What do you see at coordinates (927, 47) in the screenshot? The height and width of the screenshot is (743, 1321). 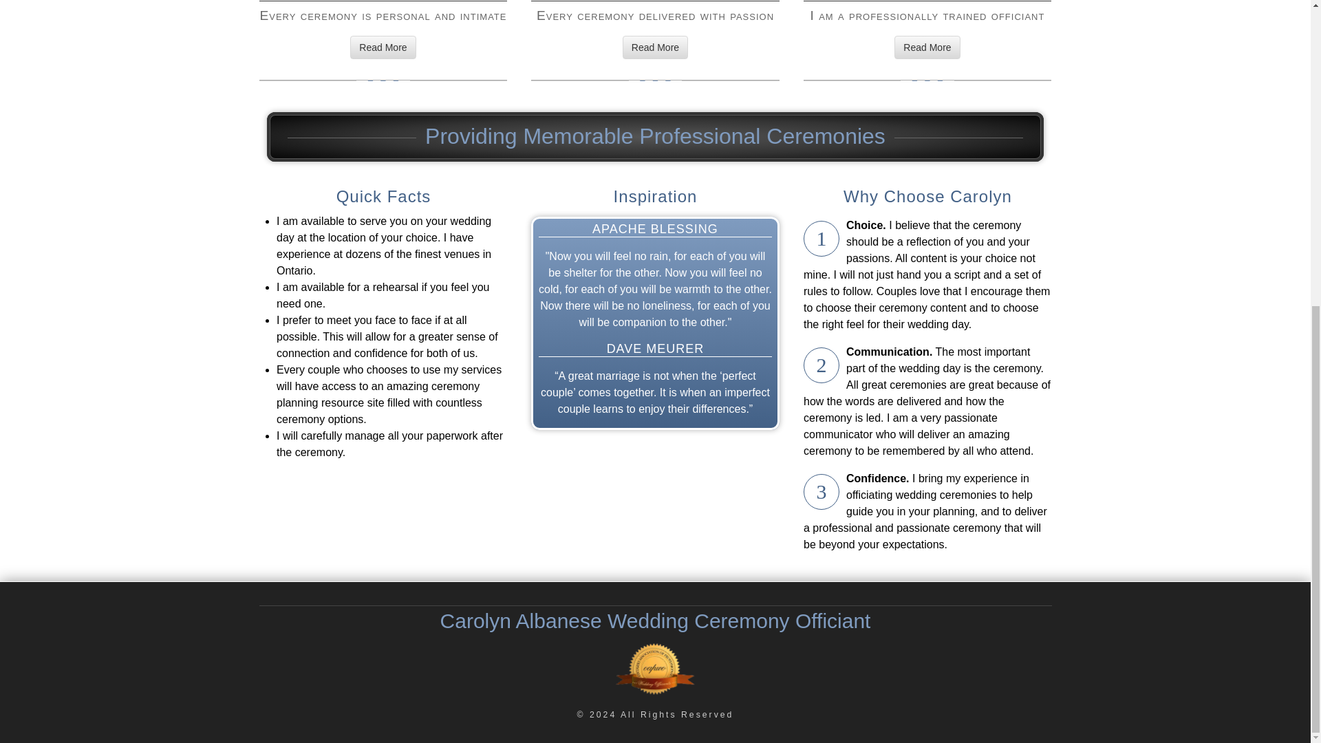 I see `Read More` at bounding box center [927, 47].